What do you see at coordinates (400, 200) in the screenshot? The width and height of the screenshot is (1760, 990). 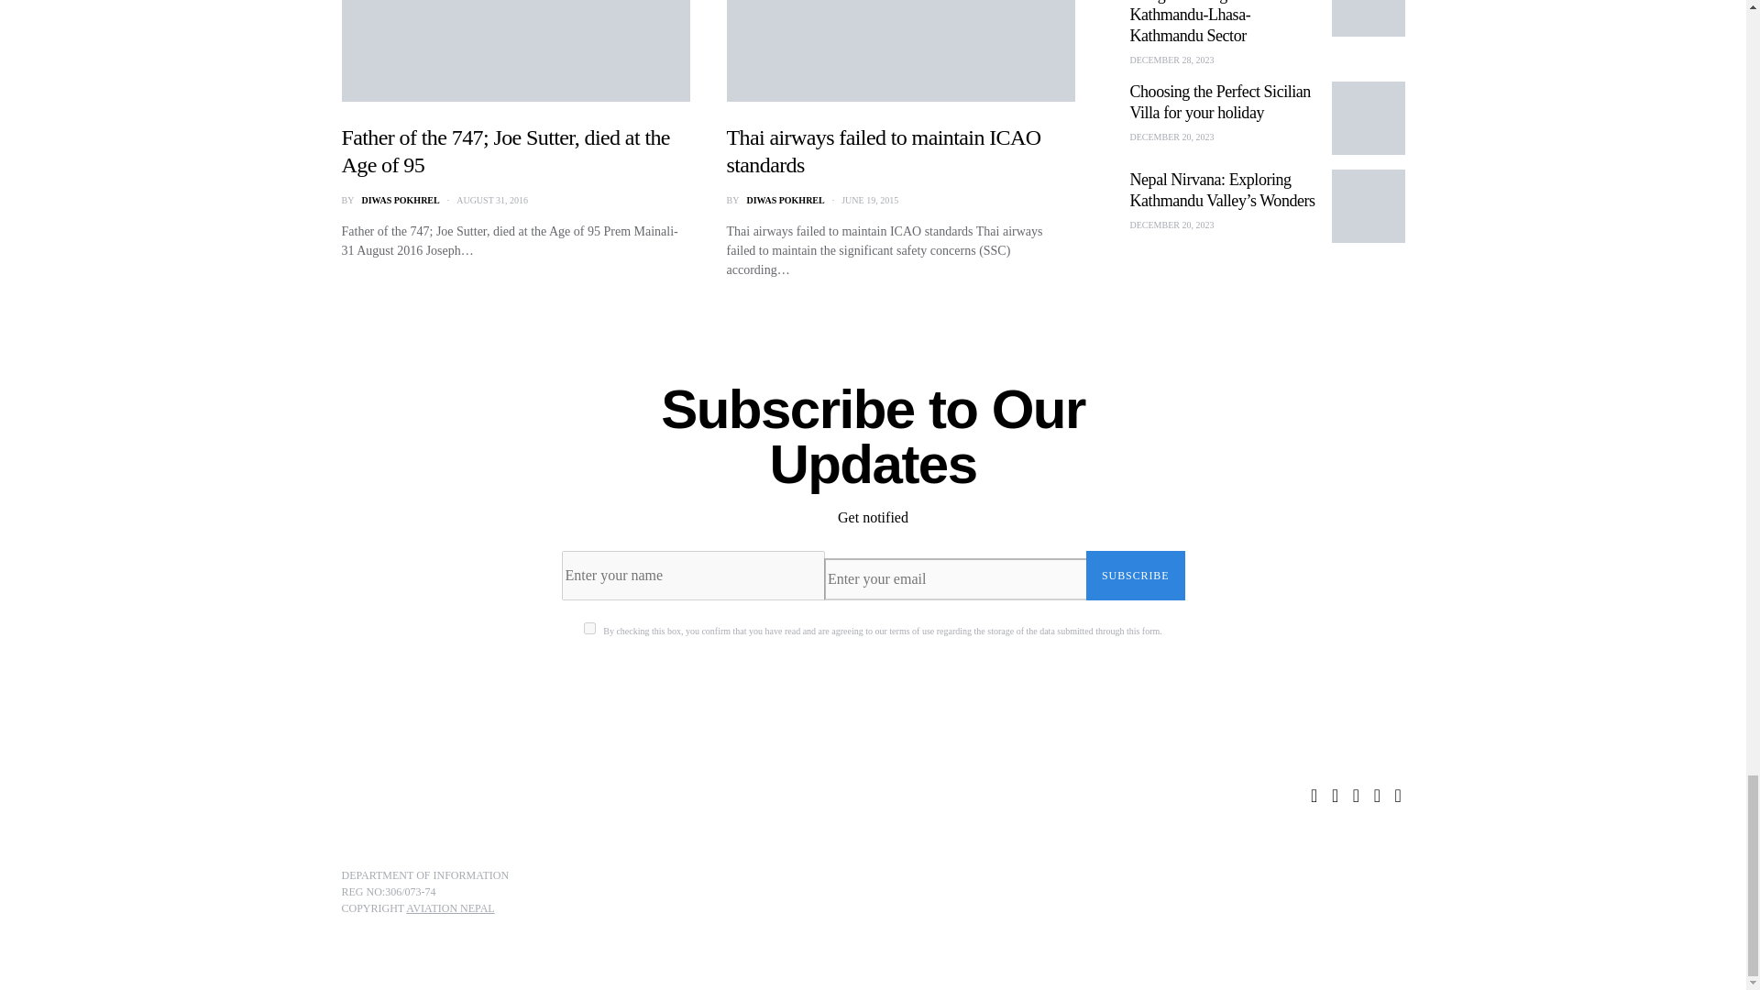 I see `View all posts by Diwas Pokhrel` at bounding box center [400, 200].